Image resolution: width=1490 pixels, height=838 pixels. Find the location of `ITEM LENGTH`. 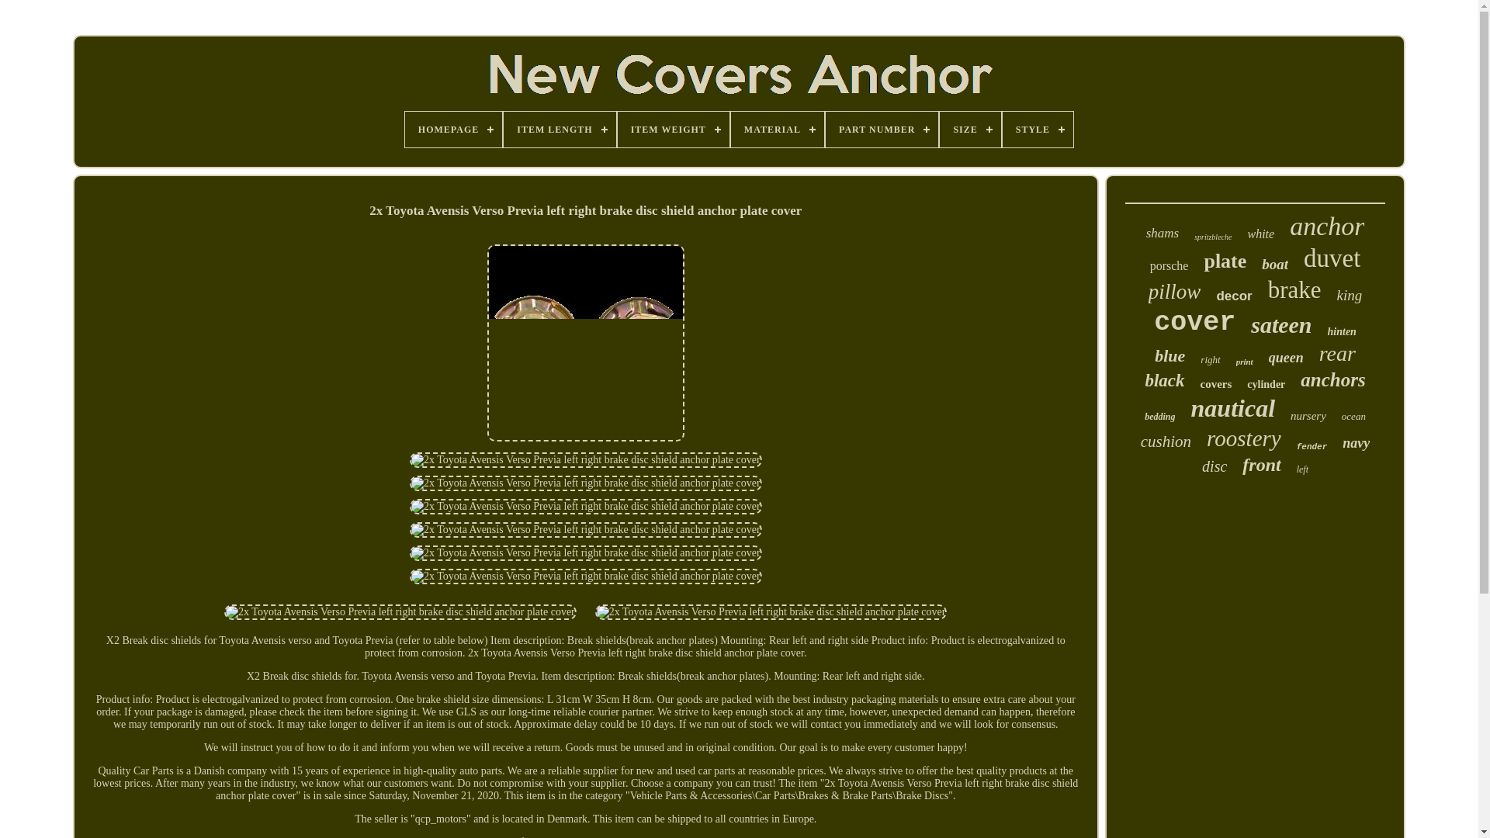

ITEM LENGTH is located at coordinates (559, 129).